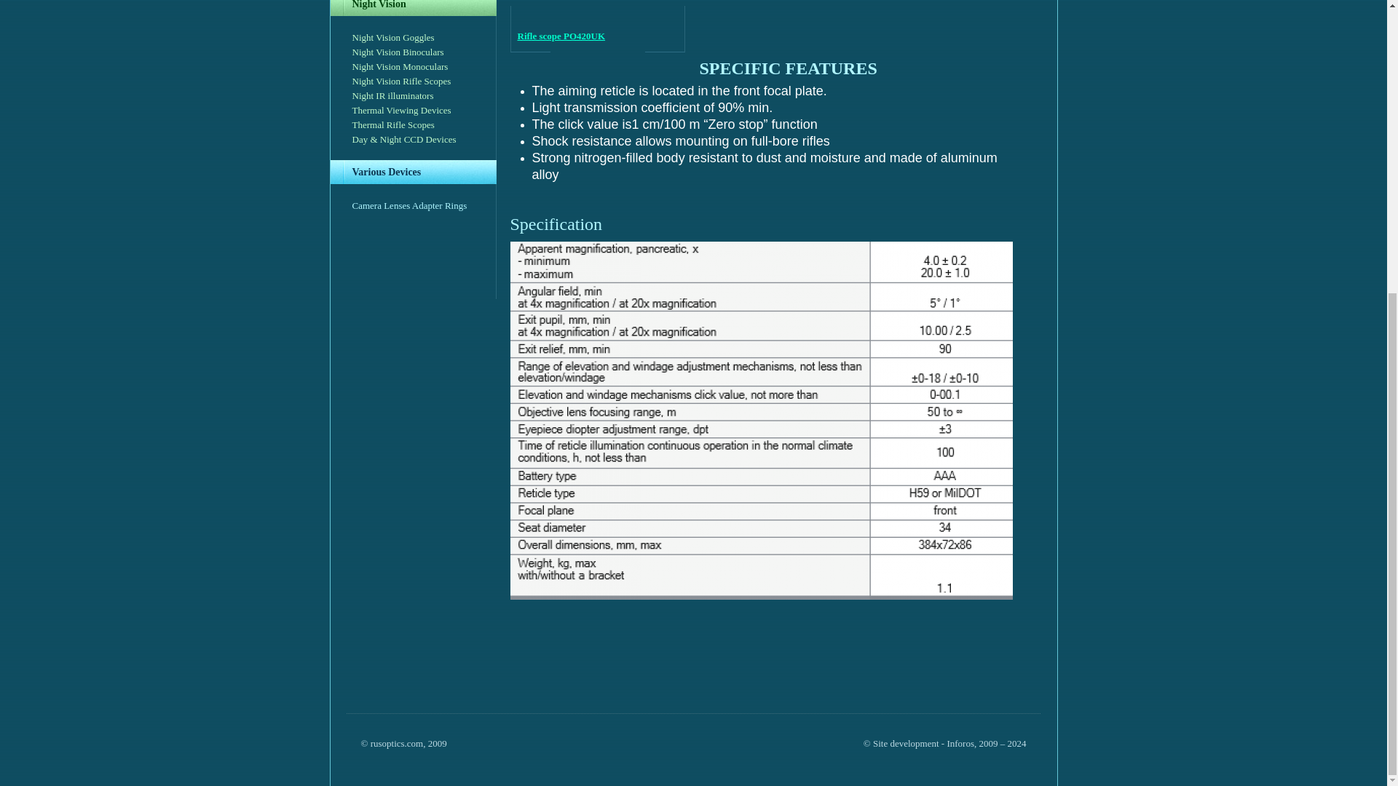  What do you see at coordinates (402, 80) in the screenshot?
I see `Night Vision Rifle Scopes` at bounding box center [402, 80].